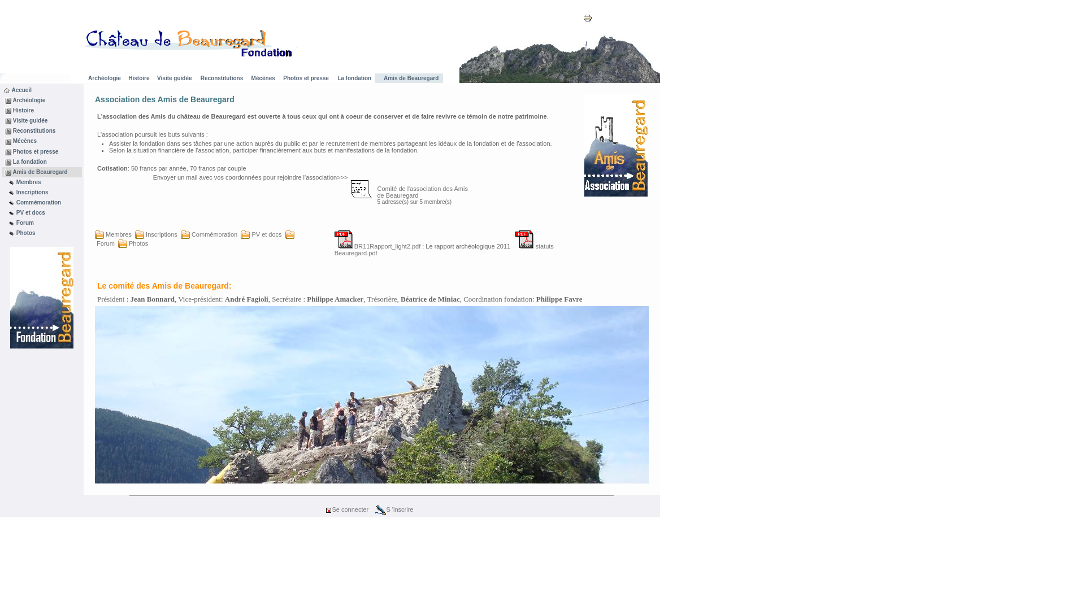 The width and height of the screenshot is (1085, 610). What do you see at coordinates (40, 172) in the screenshot?
I see ` Amis de Beauregard` at bounding box center [40, 172].